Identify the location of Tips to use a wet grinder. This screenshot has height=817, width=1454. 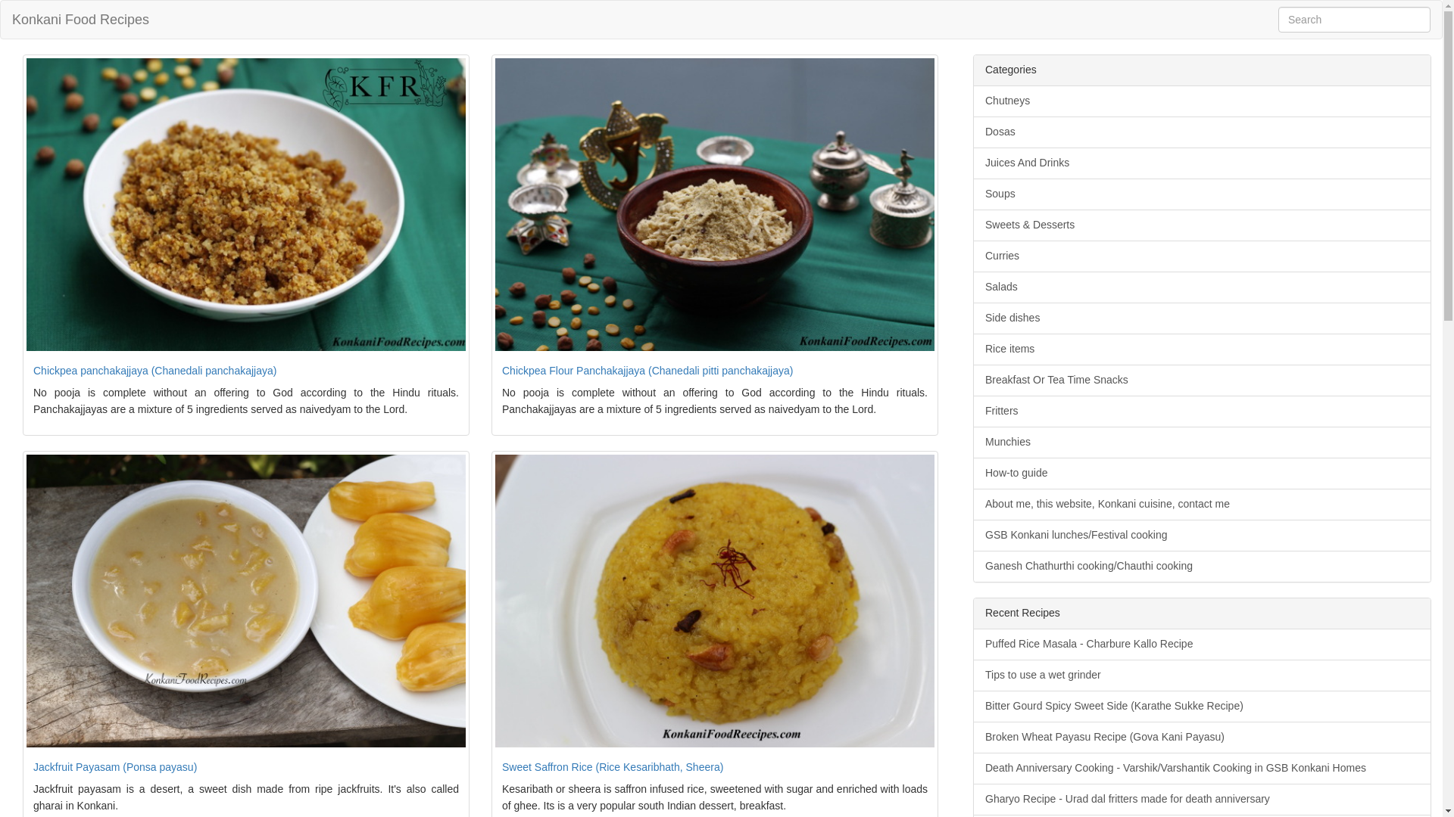
(1203, 675).